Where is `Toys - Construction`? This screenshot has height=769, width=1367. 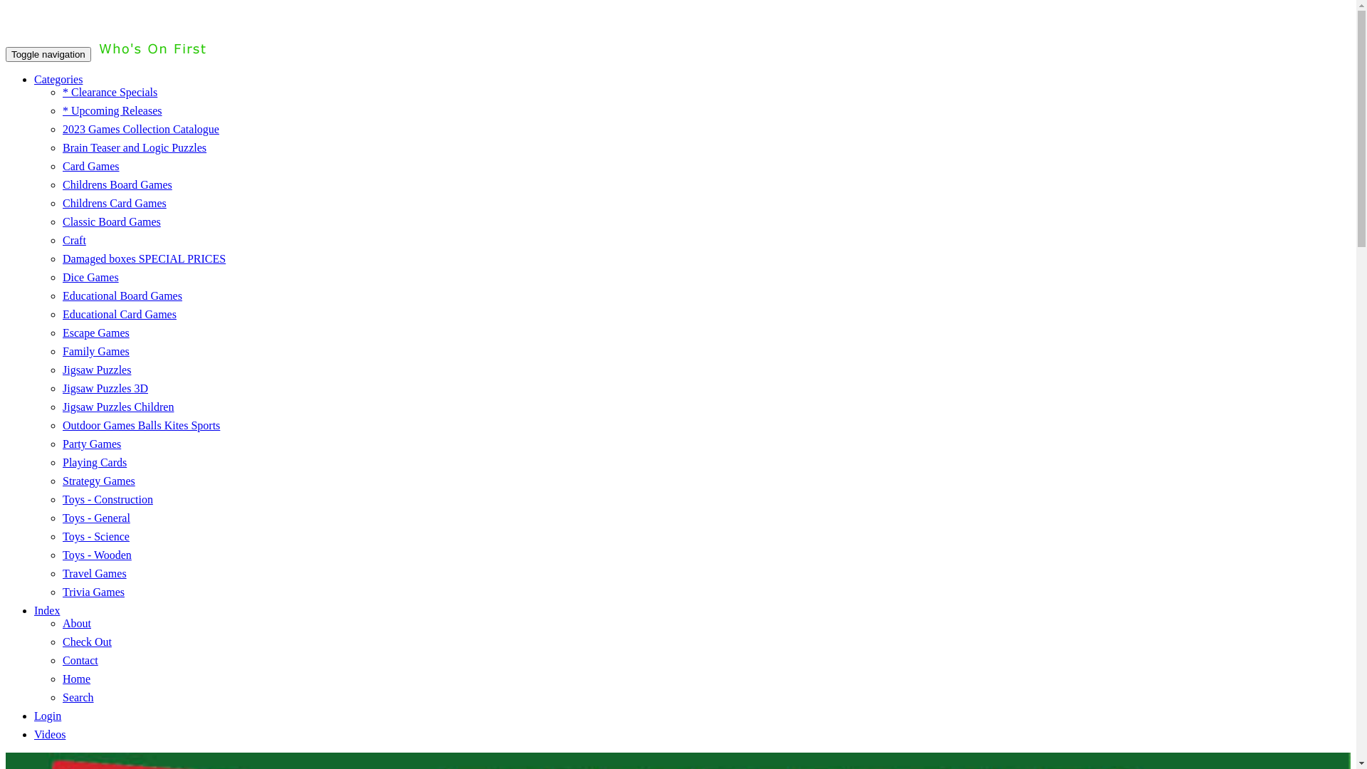
Toys - Construction is located at coordinates (108, 500).